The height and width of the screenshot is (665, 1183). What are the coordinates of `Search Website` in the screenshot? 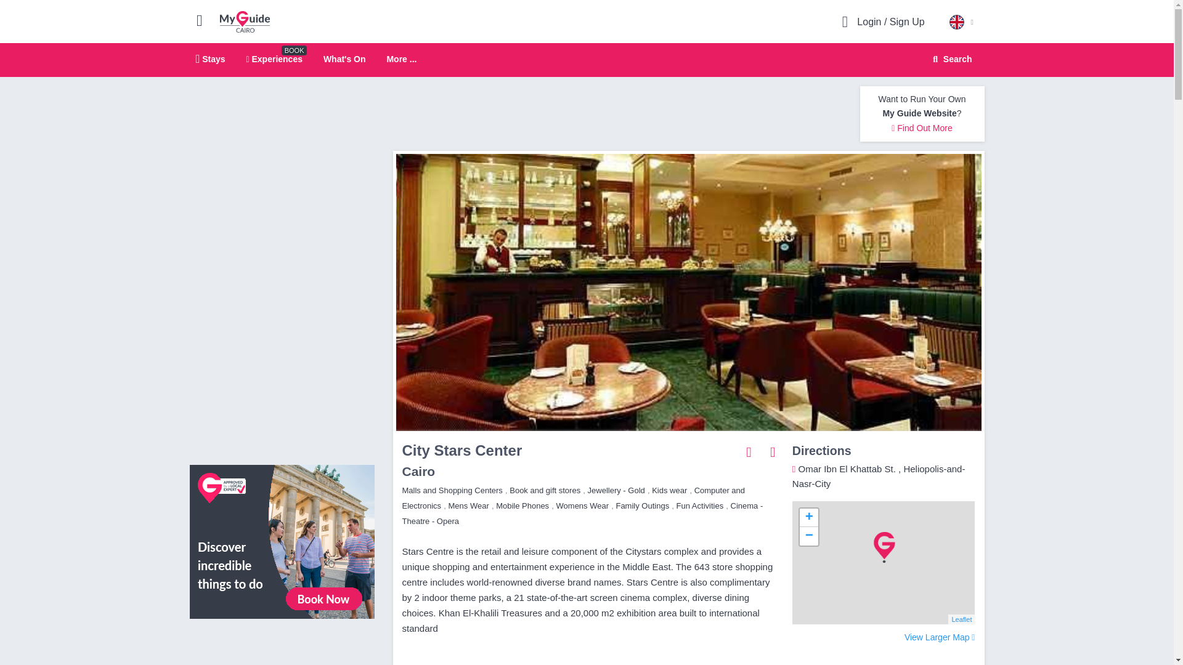 It's located at (401, 59).